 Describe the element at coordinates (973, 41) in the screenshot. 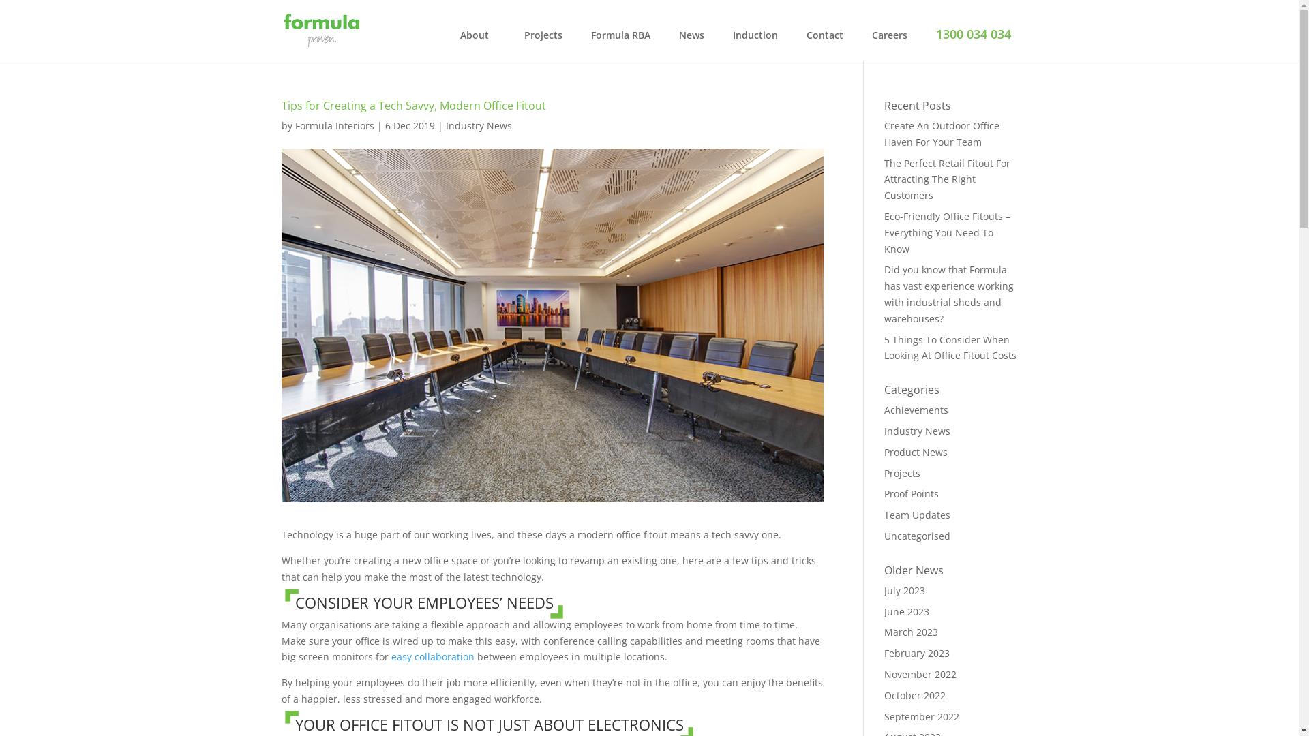

I see `1300 034 034` at that location.